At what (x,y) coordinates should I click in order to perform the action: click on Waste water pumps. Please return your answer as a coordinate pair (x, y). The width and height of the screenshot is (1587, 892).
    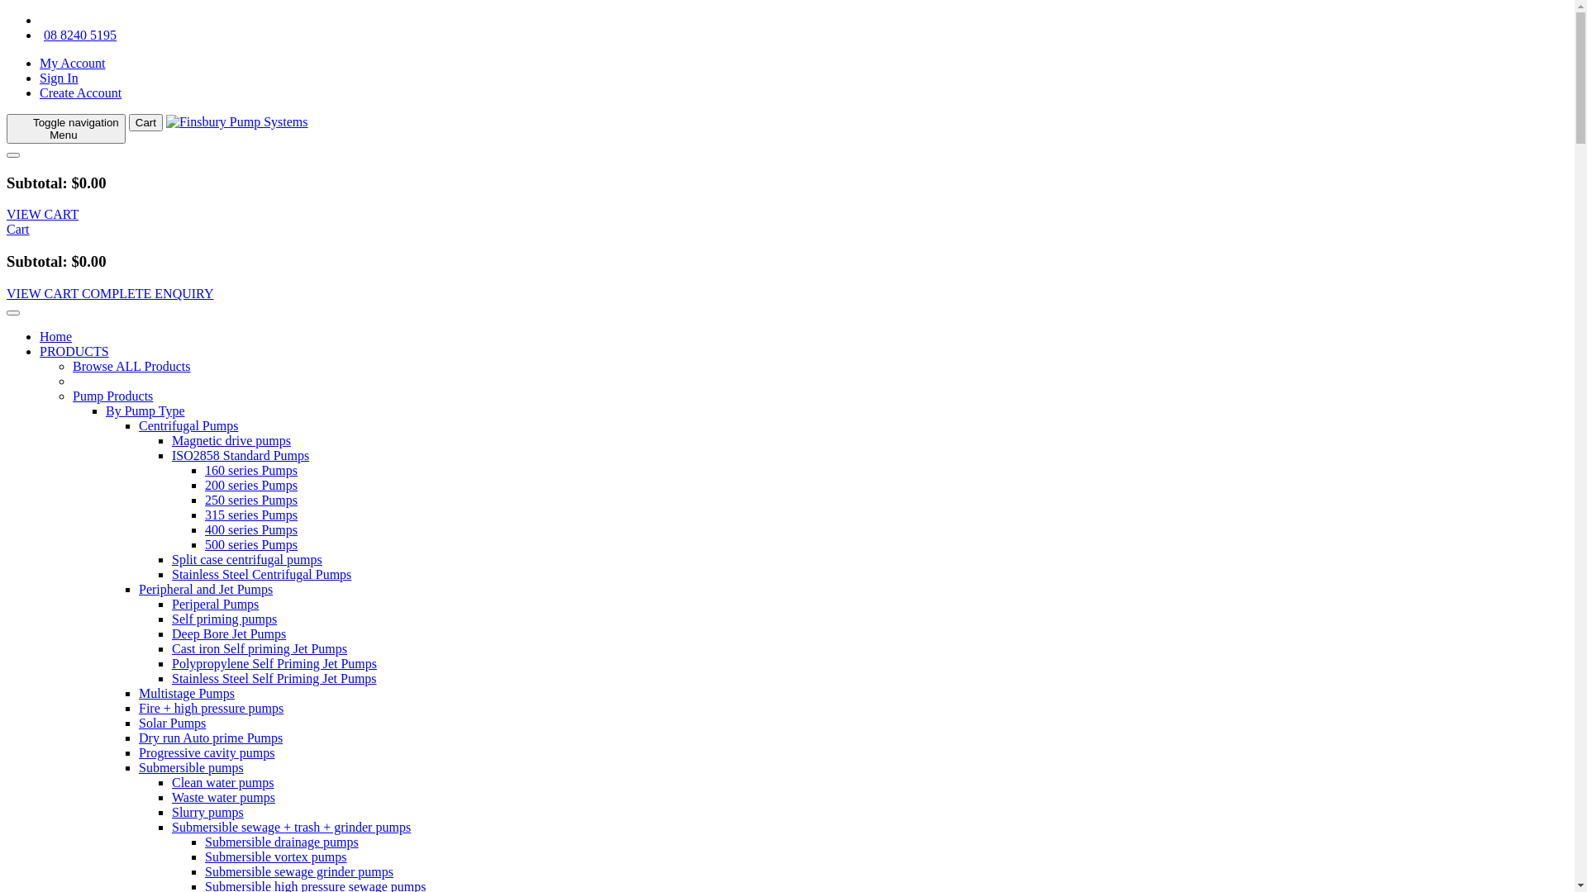
    Looking at the image, I should click on (223, 798).